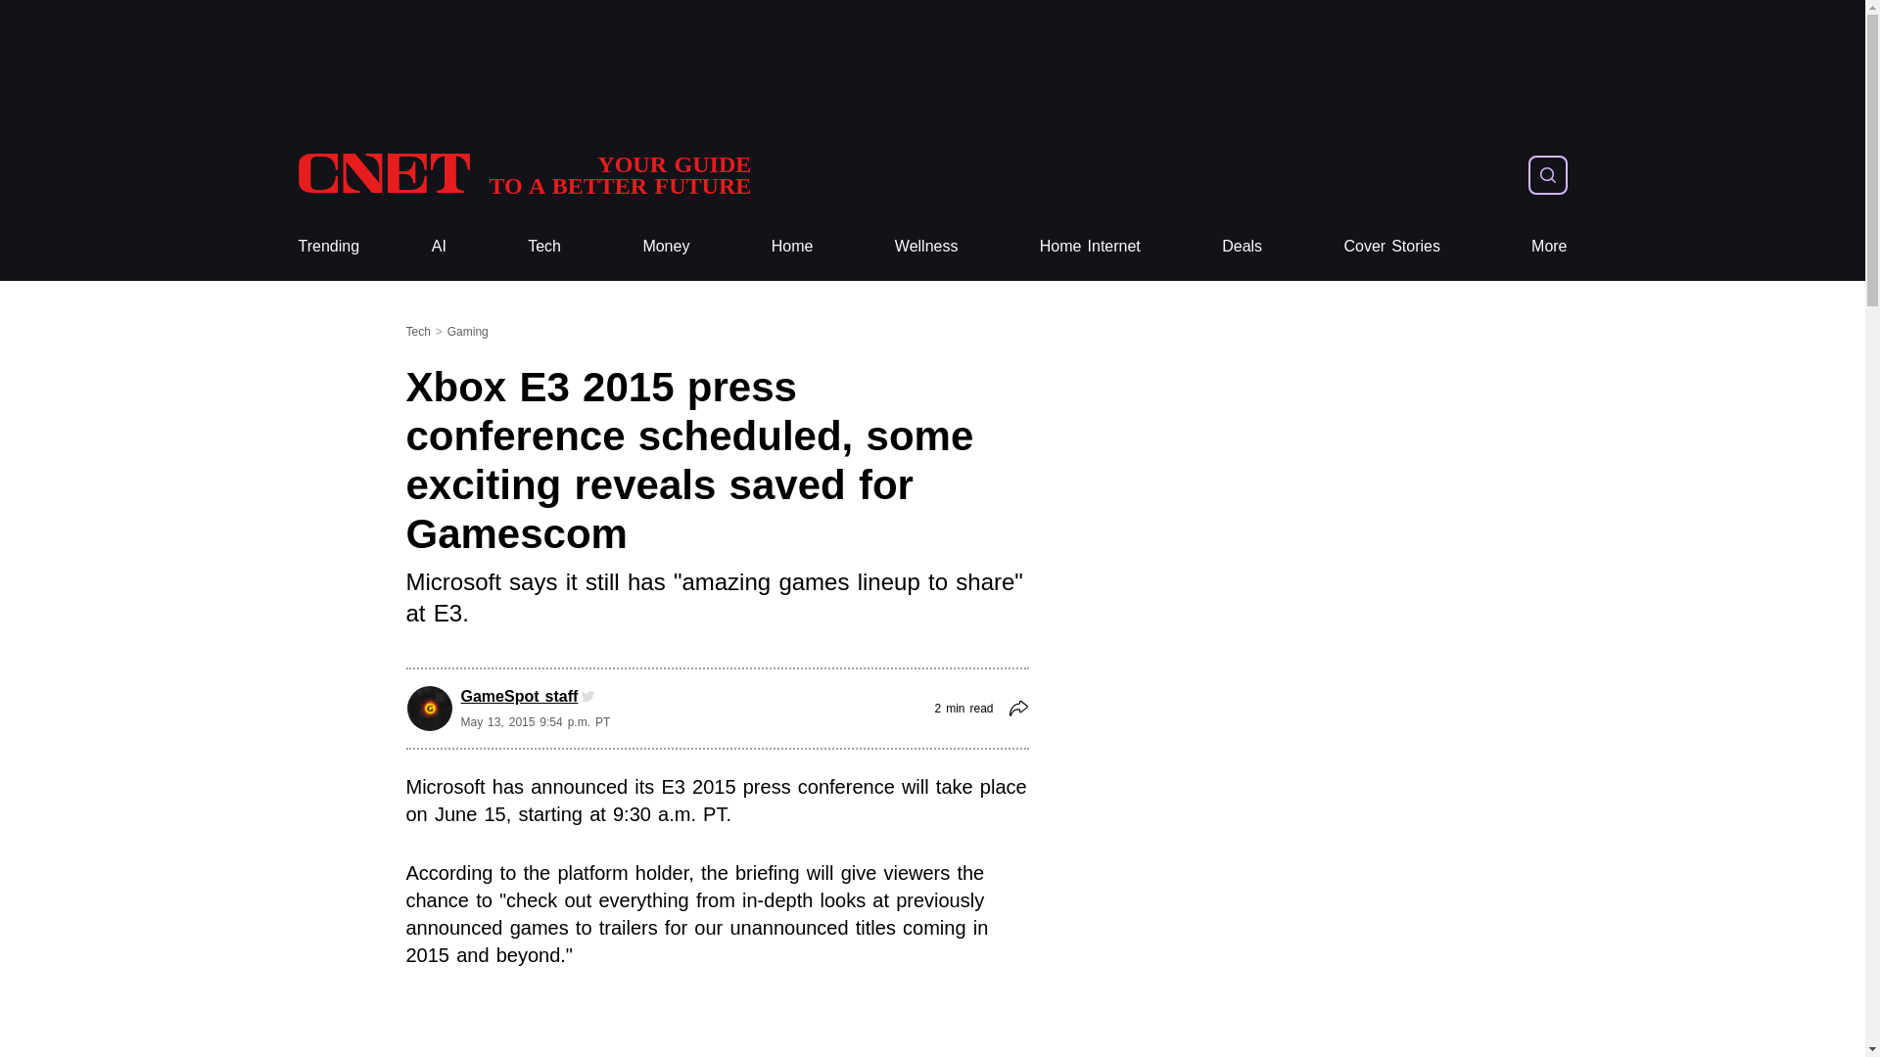  I want to click on Tech, so click(544, 247).